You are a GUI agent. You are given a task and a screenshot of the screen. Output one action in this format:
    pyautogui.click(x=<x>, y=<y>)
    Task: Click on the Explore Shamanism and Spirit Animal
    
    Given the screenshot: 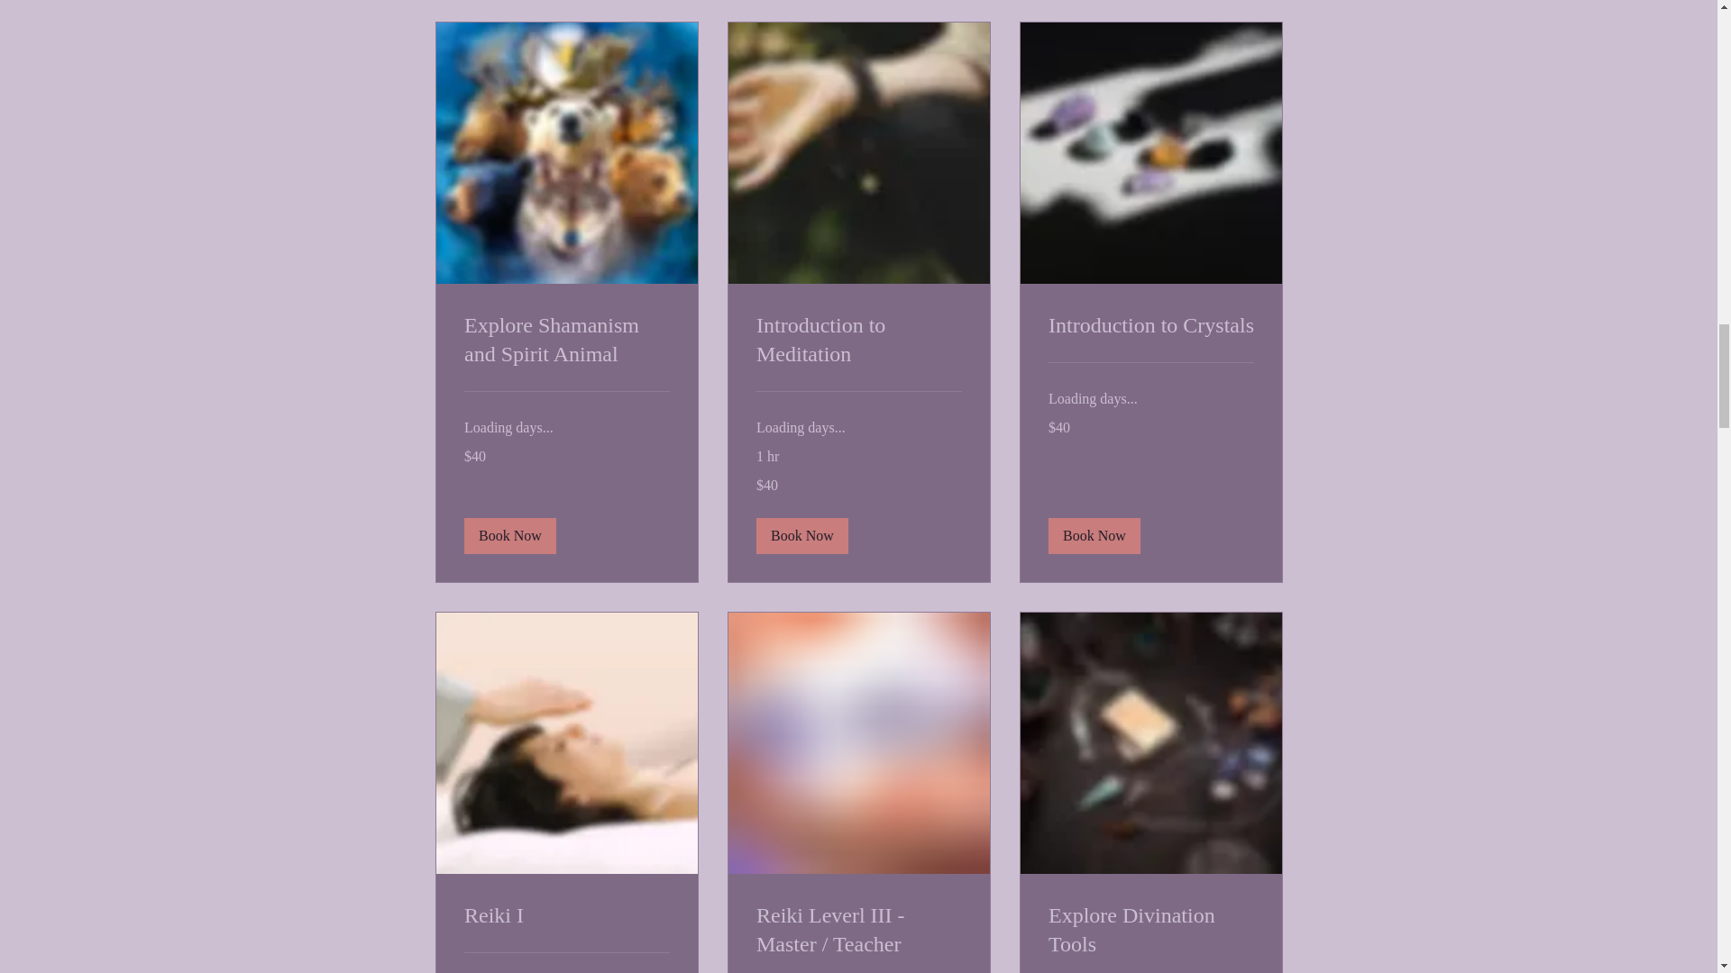 What is the action you would take?
    pyautogui.click(x=566, y=341)
    